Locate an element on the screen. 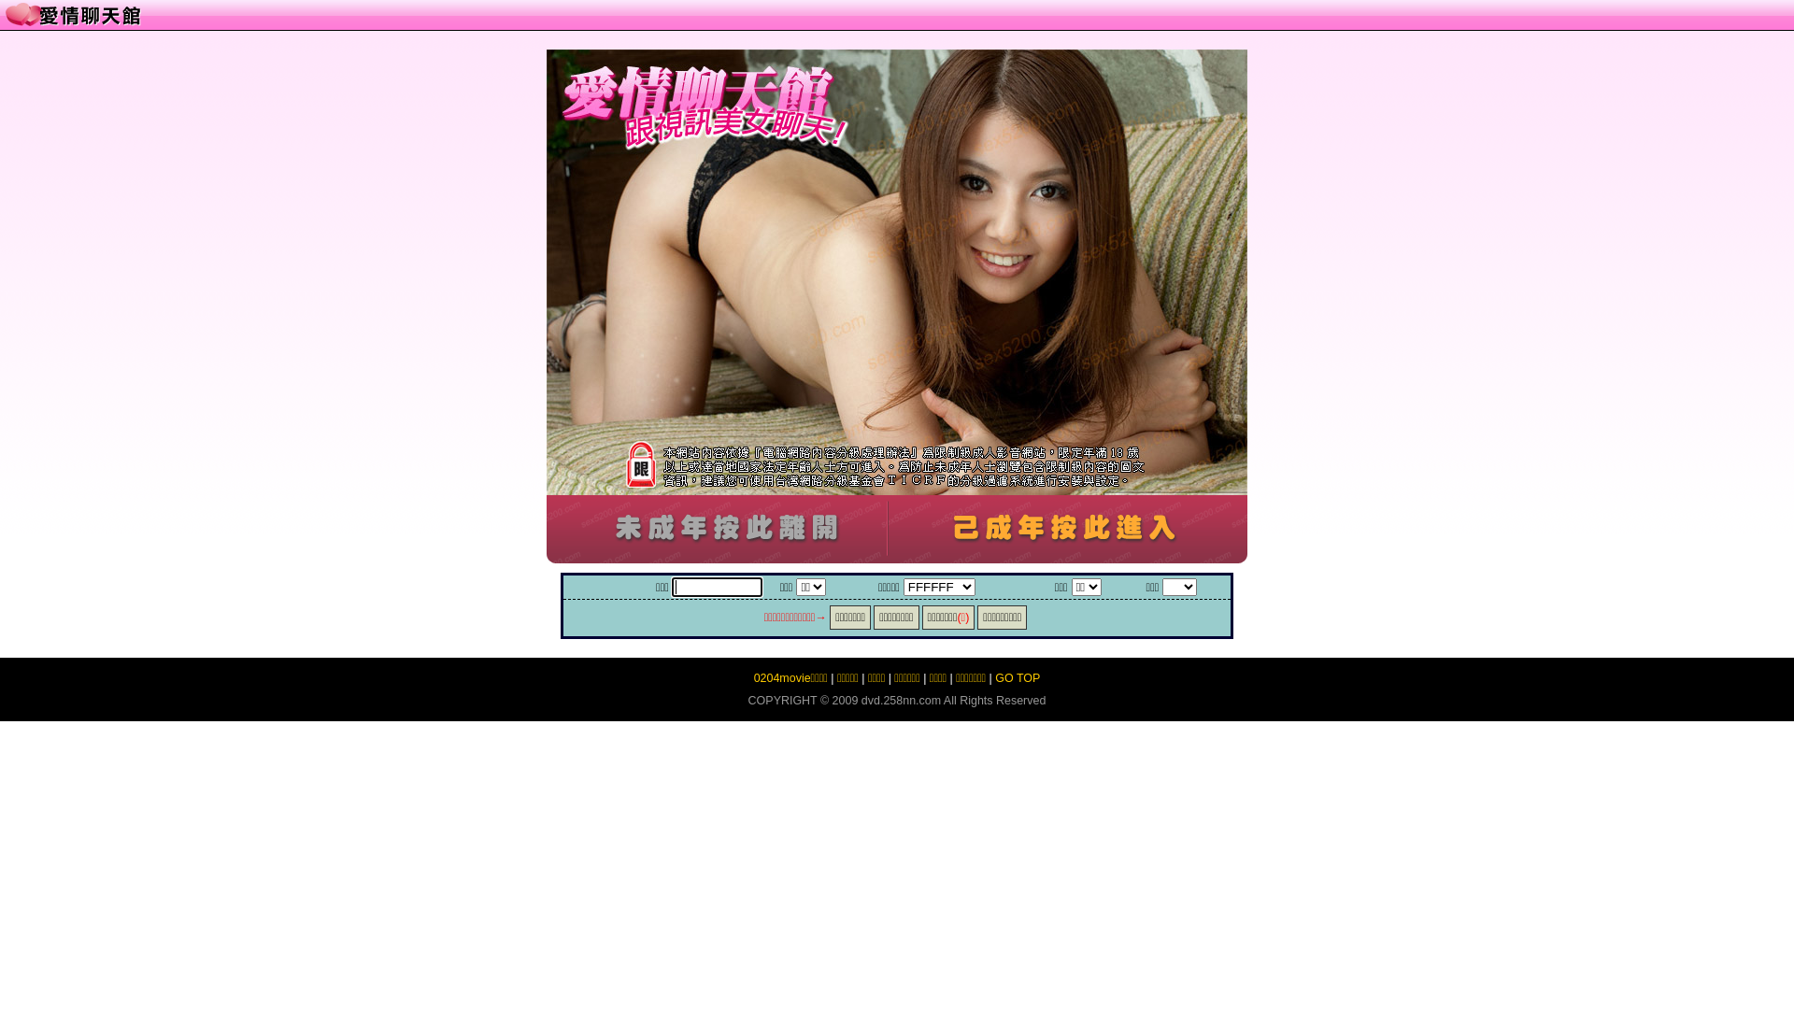 The image size is (1794, 1009). GO TOP is located at coordinates (1018, 678).